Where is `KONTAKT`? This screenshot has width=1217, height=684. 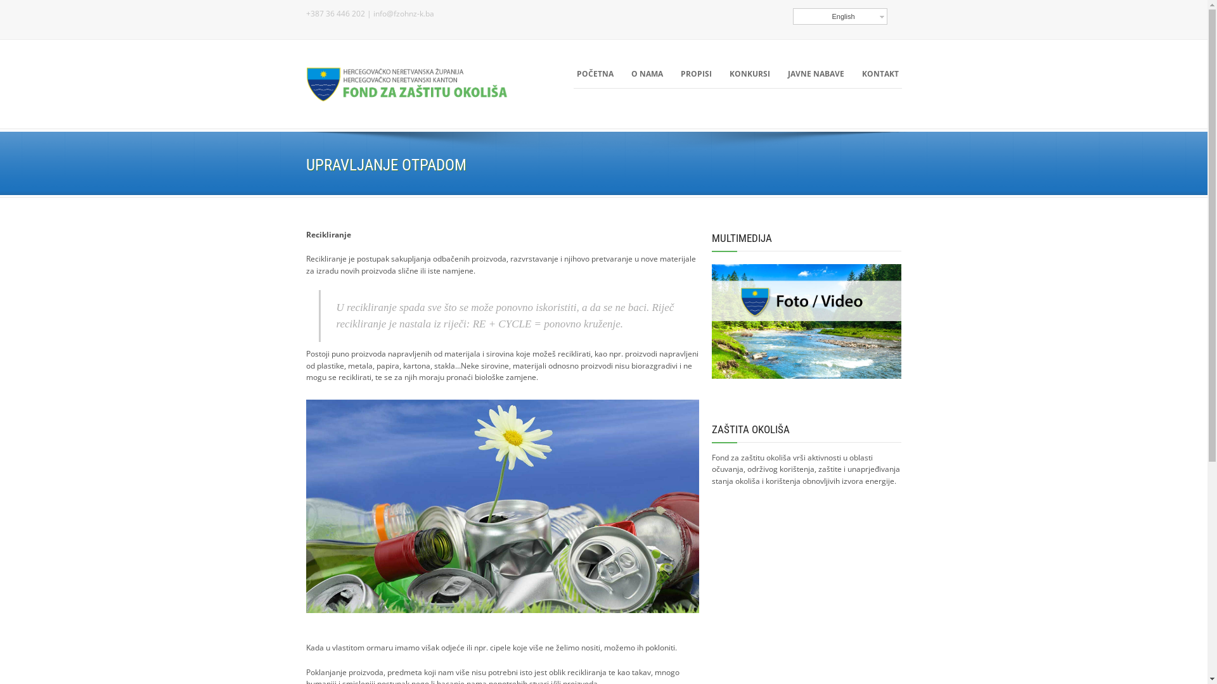 KONTAKT is located at coordinates (880, 74).